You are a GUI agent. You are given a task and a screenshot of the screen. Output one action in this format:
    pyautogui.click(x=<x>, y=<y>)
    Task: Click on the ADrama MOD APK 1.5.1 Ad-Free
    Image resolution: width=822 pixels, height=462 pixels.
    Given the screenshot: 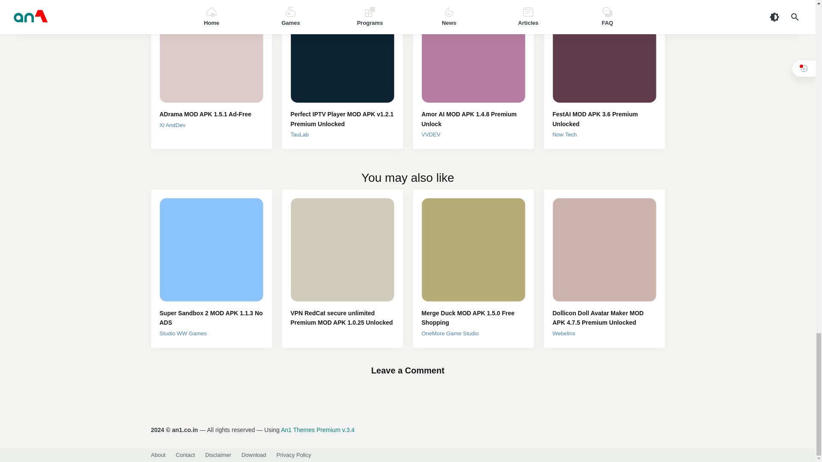 What is the action you would take?
    pyautogui.click(x=211, y=114)
    